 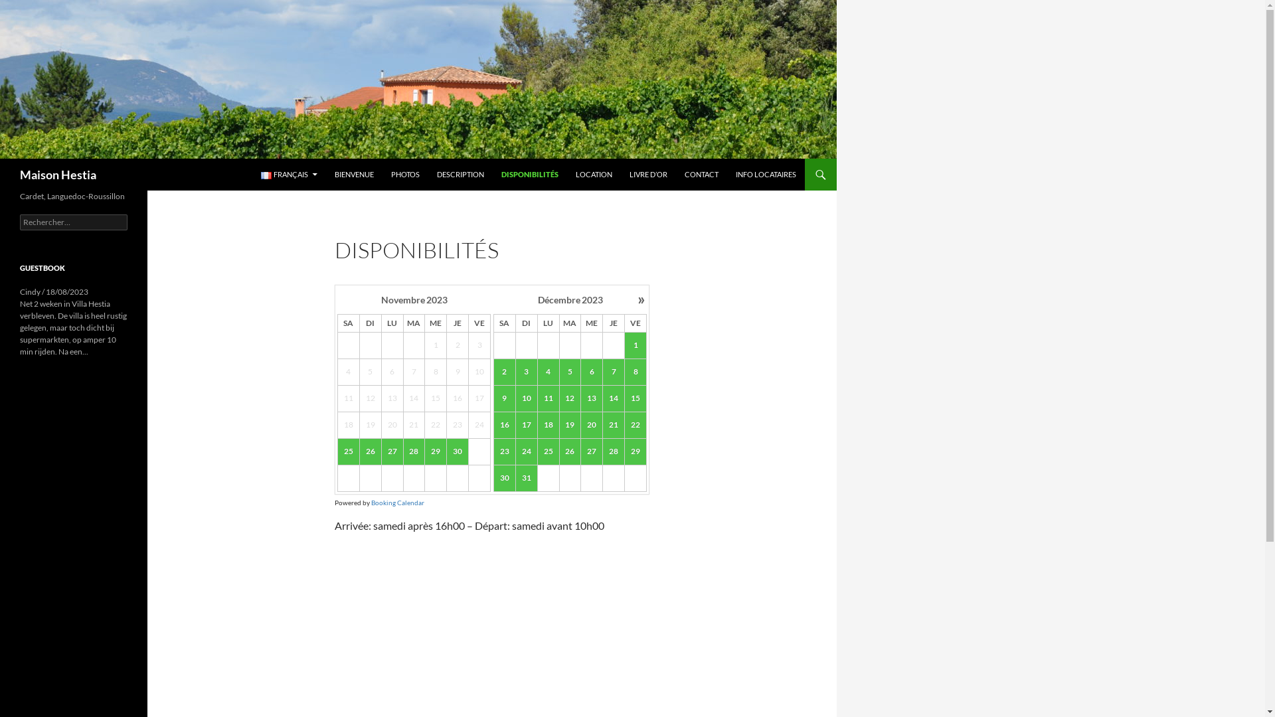 What do you see at coordinates (526, 372) in the screenshot?
I see `3` at bounding box center [526, 372].